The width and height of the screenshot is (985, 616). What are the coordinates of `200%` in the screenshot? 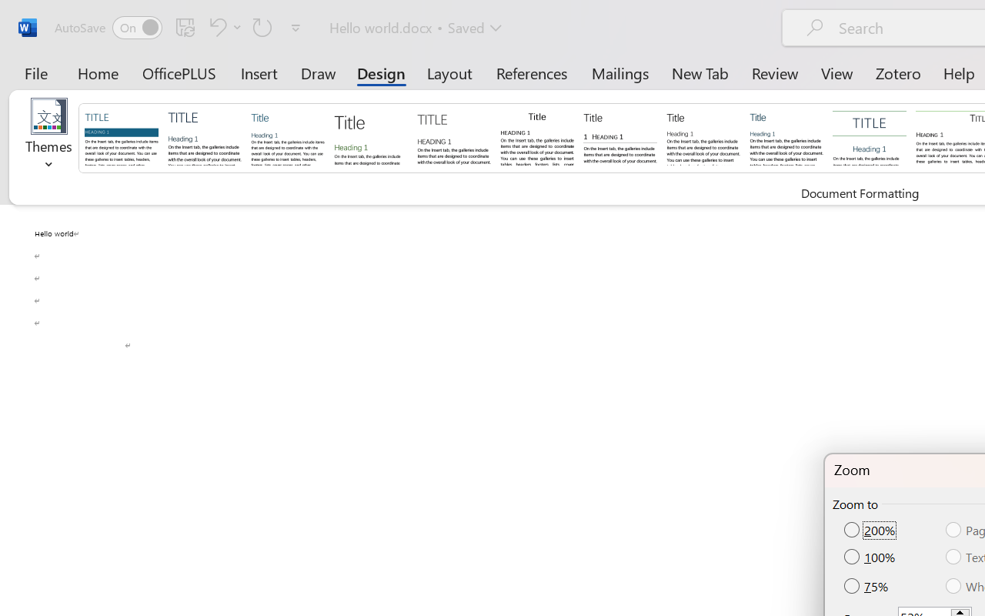 It's located at (871, 531).